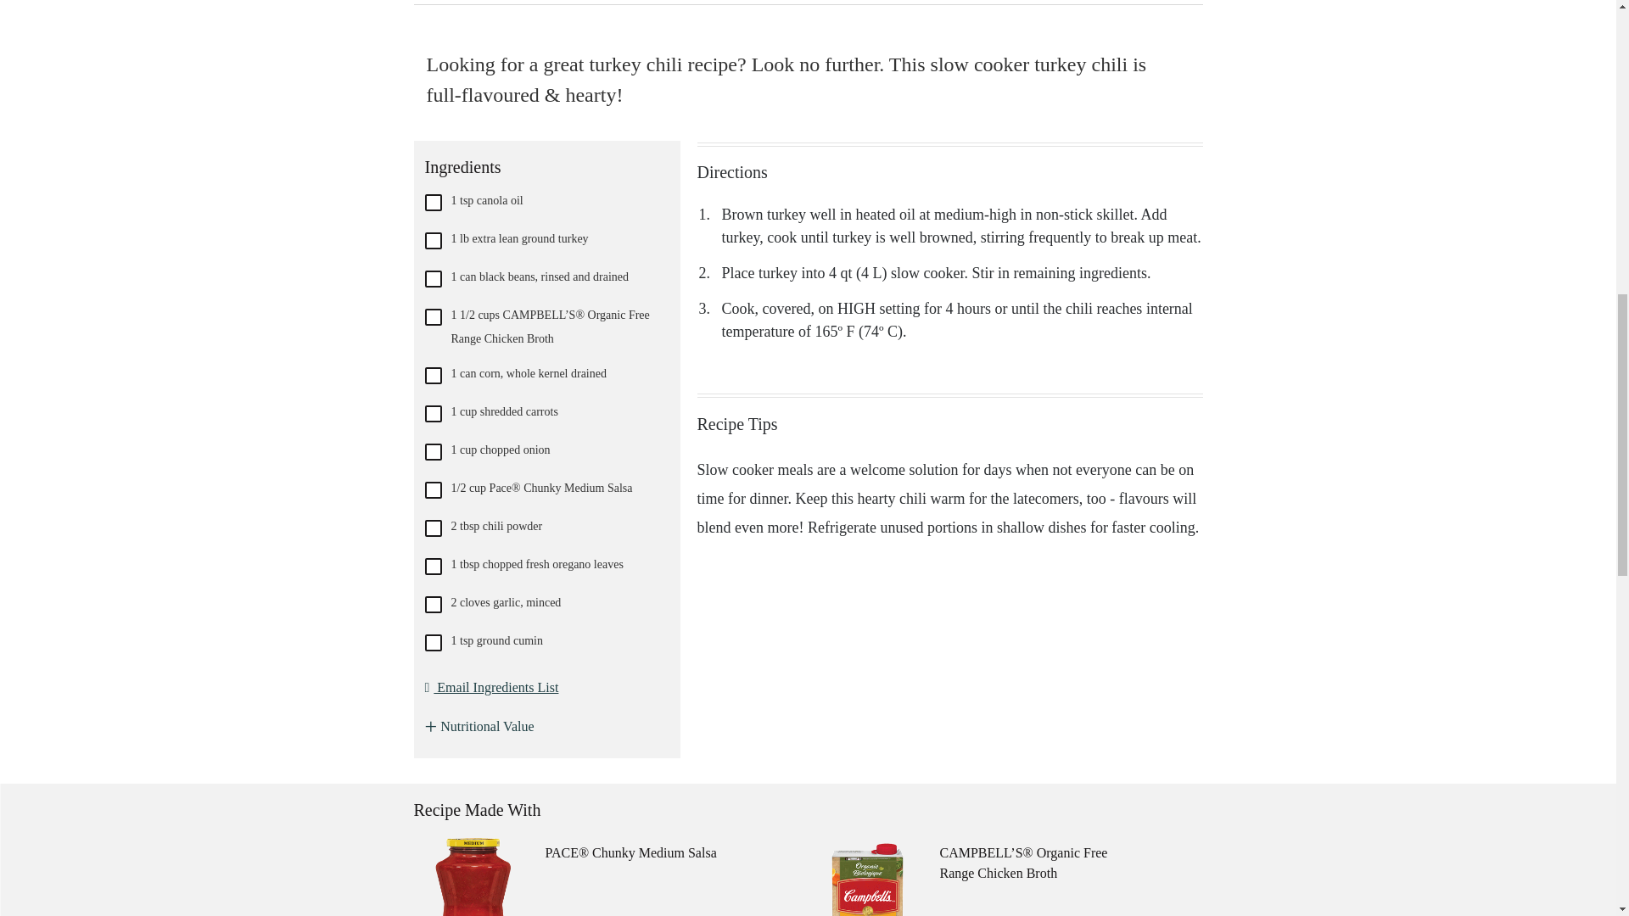 The image size is (1629, 916). Describe the element at coordinates (433, 567) in the screenshot. I see `on` at that location.